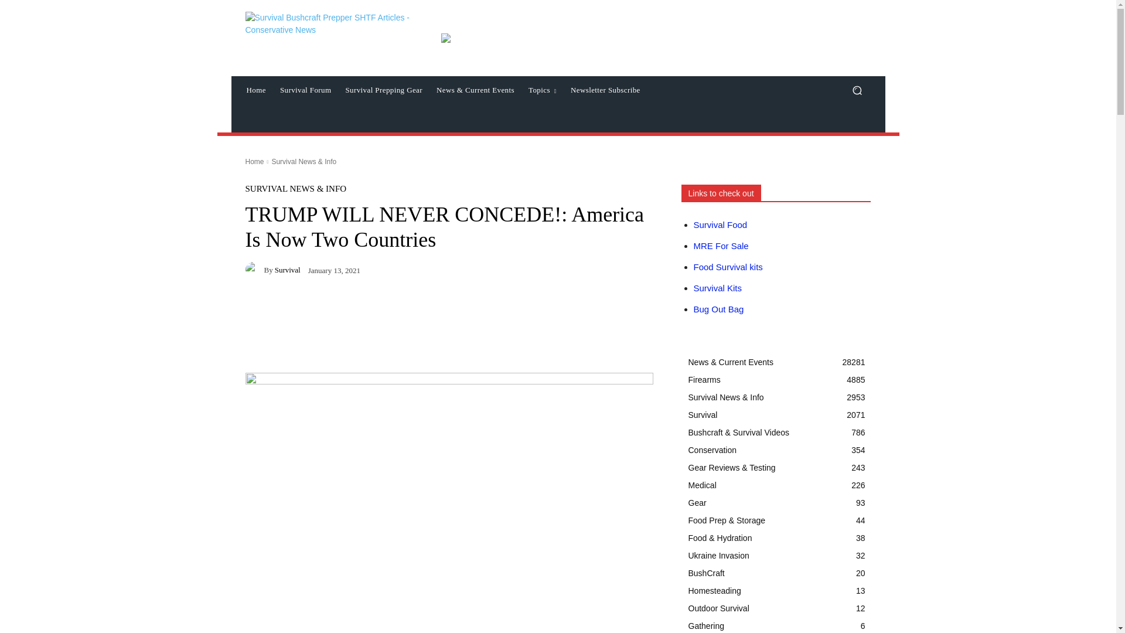 This screenshot has width=1125, height=633. I want to click on survival, so click(254, 270).